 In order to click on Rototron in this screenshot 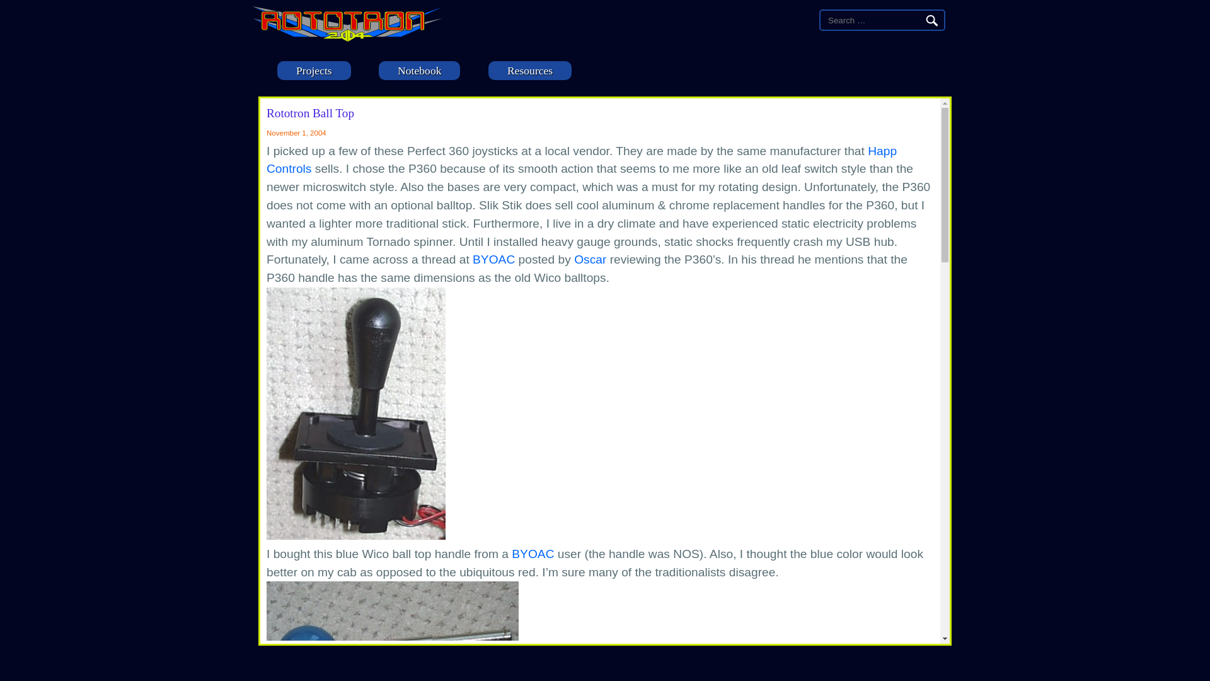, I will do `click(347, 38)`.